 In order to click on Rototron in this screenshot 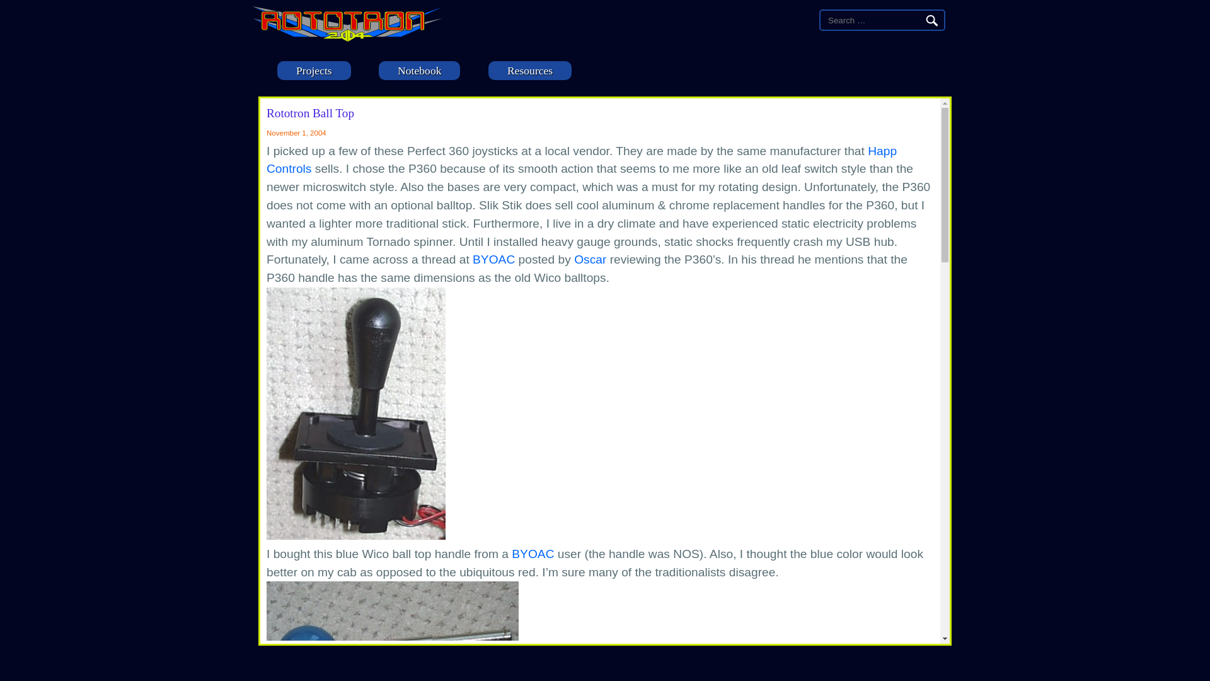, I will do `click(347, 38)`.